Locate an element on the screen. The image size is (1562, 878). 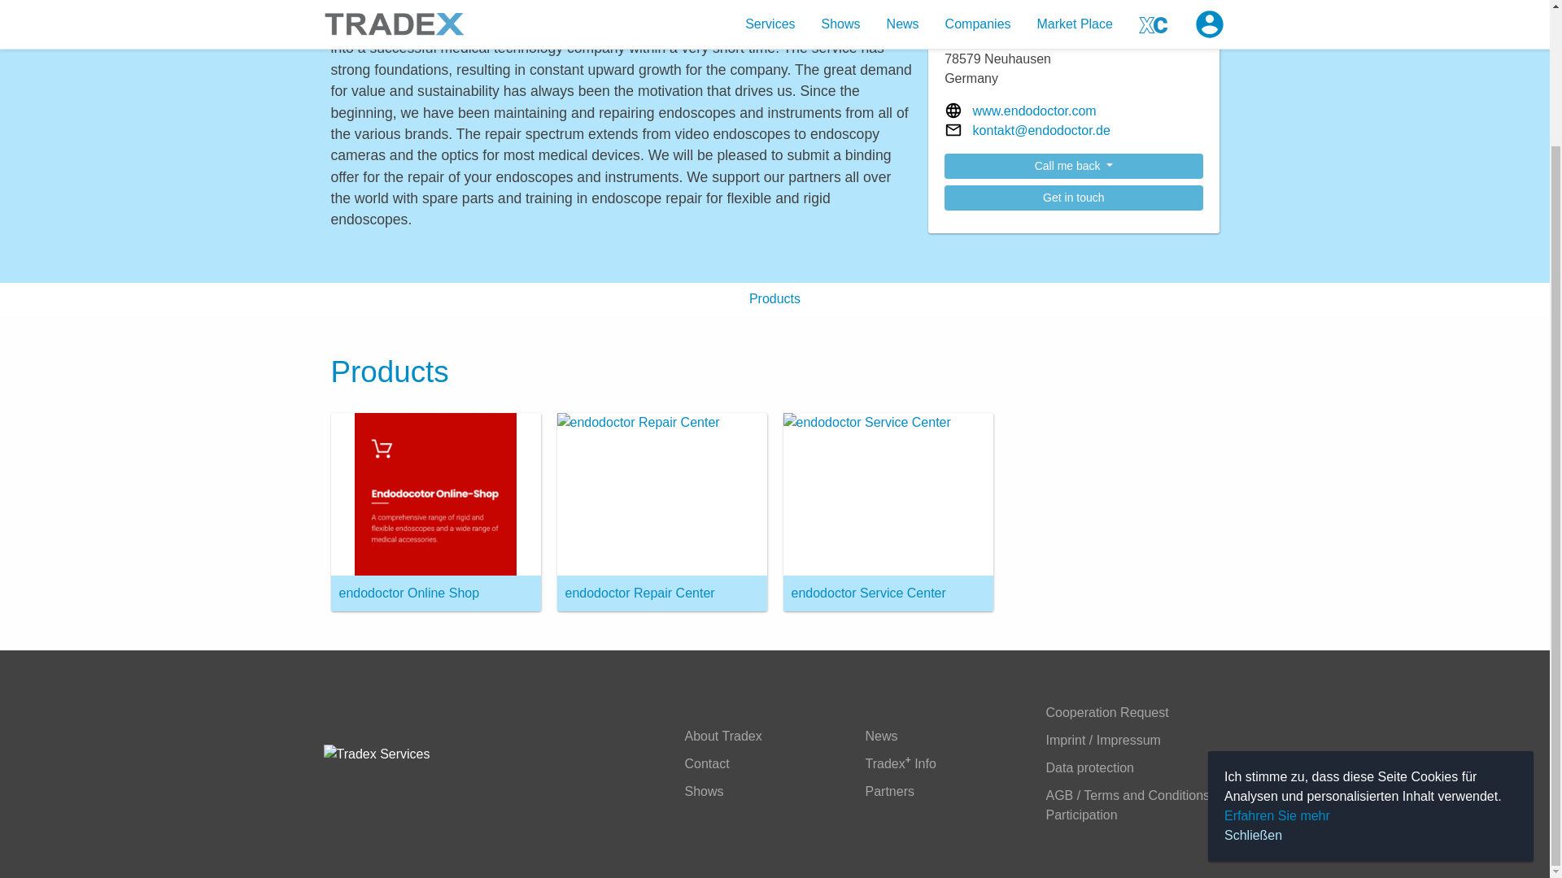
Contact is located at coordinates (707, 763).